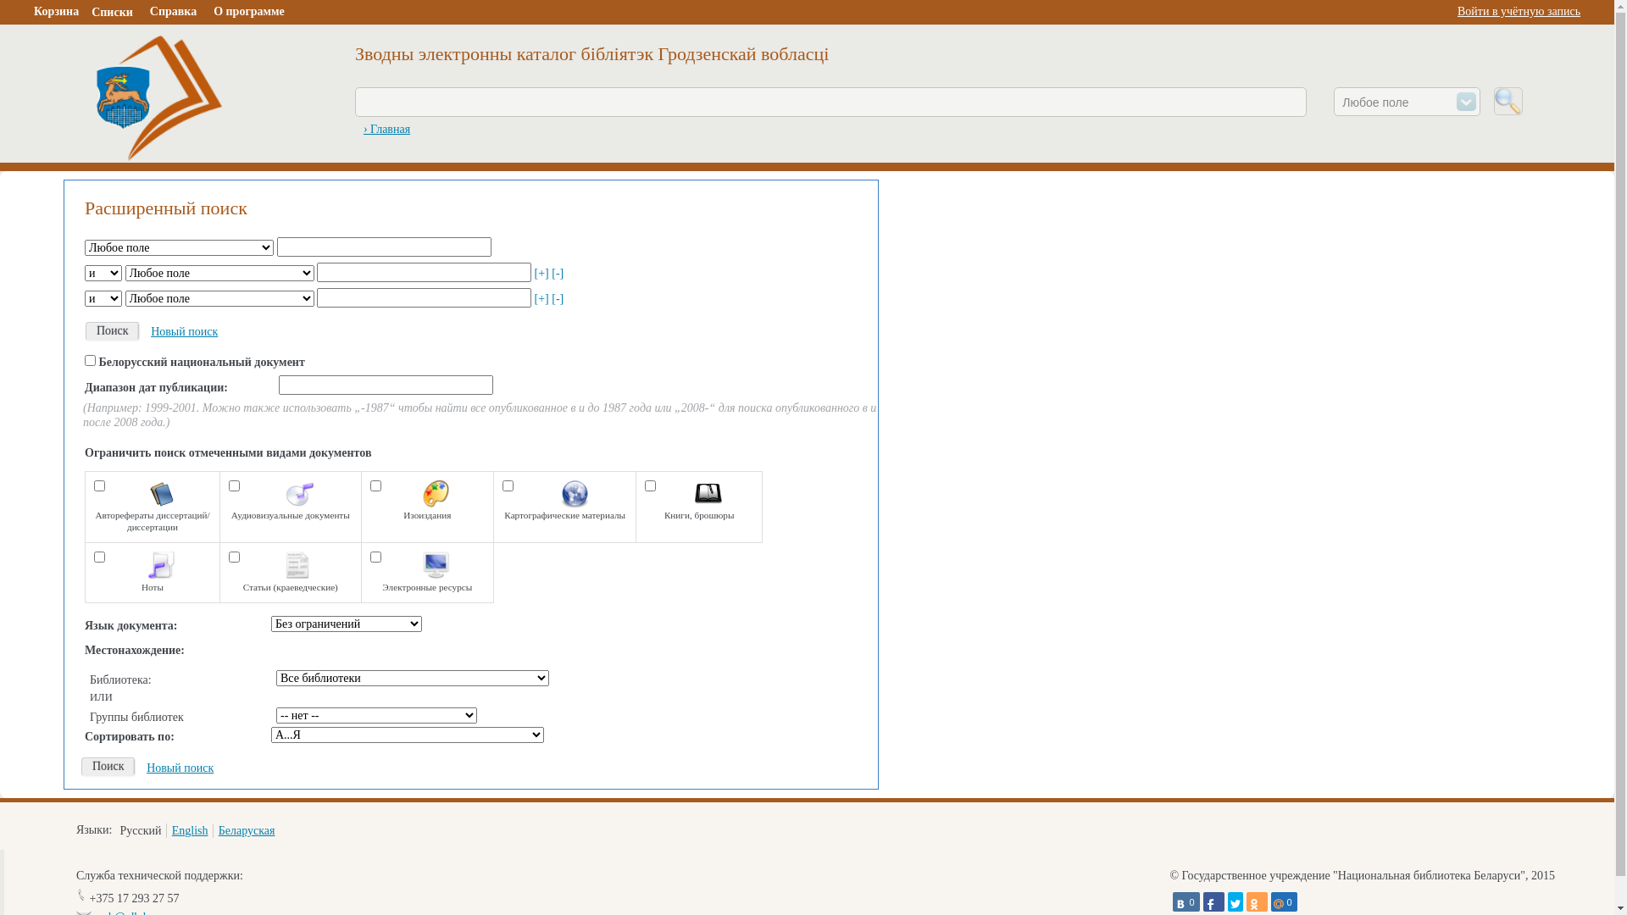 This screenshot has height=915, width=1627. What do you see at coordinates (1285, 901) in the screenshot?
I see `0` at bounding box center [1285, 901].